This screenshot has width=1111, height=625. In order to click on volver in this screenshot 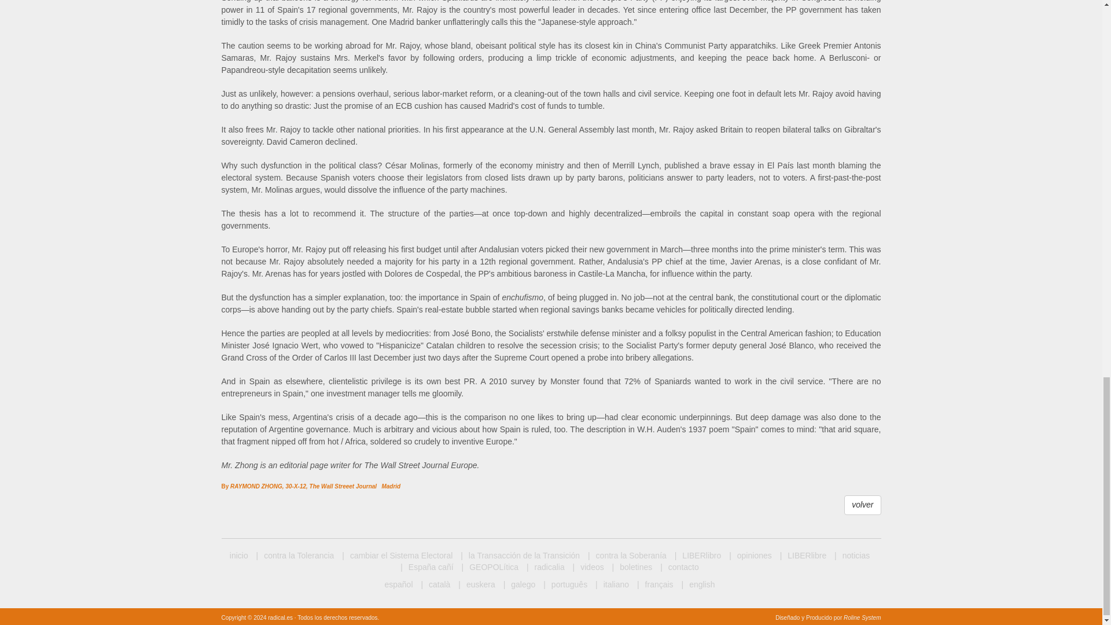, I will do `click(862, 505)`.